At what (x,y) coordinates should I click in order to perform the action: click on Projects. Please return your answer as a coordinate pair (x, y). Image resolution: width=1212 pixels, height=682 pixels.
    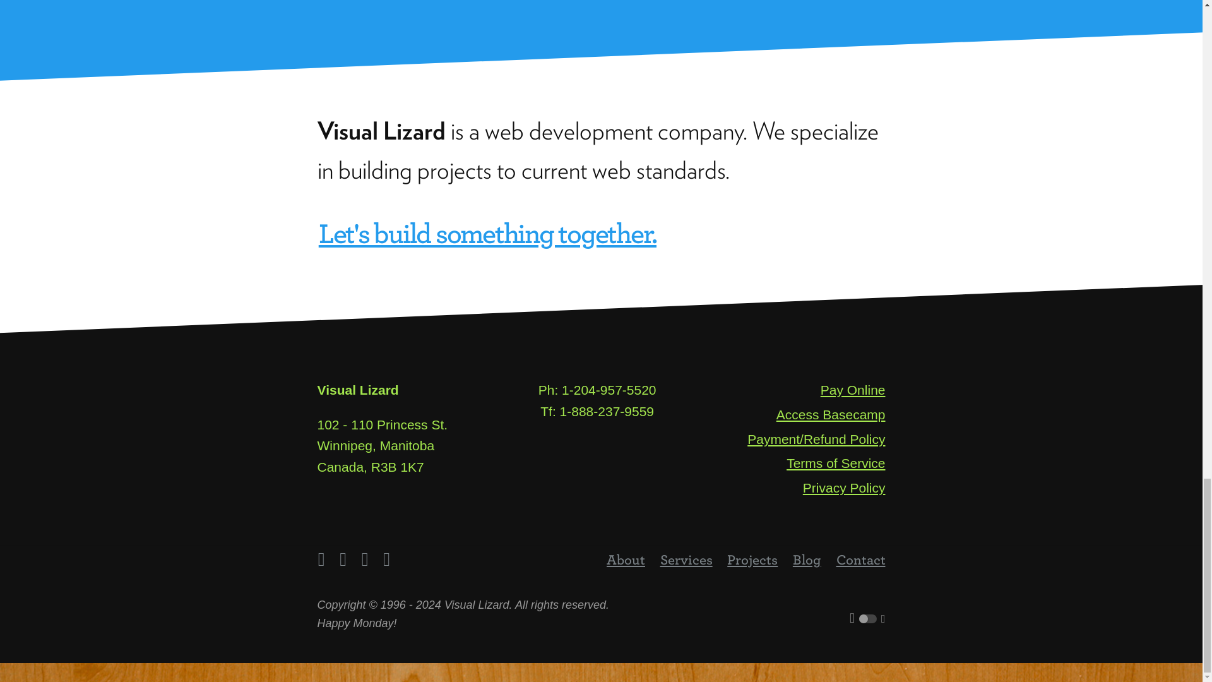
    Looking at the image, I should click on (752, 559).